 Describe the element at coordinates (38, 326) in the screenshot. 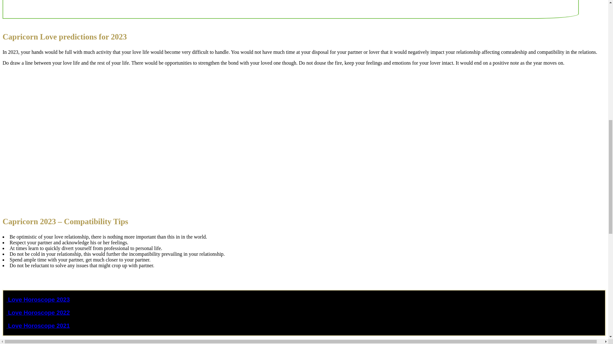

I see ` Love Horoscope 2021` at that location.